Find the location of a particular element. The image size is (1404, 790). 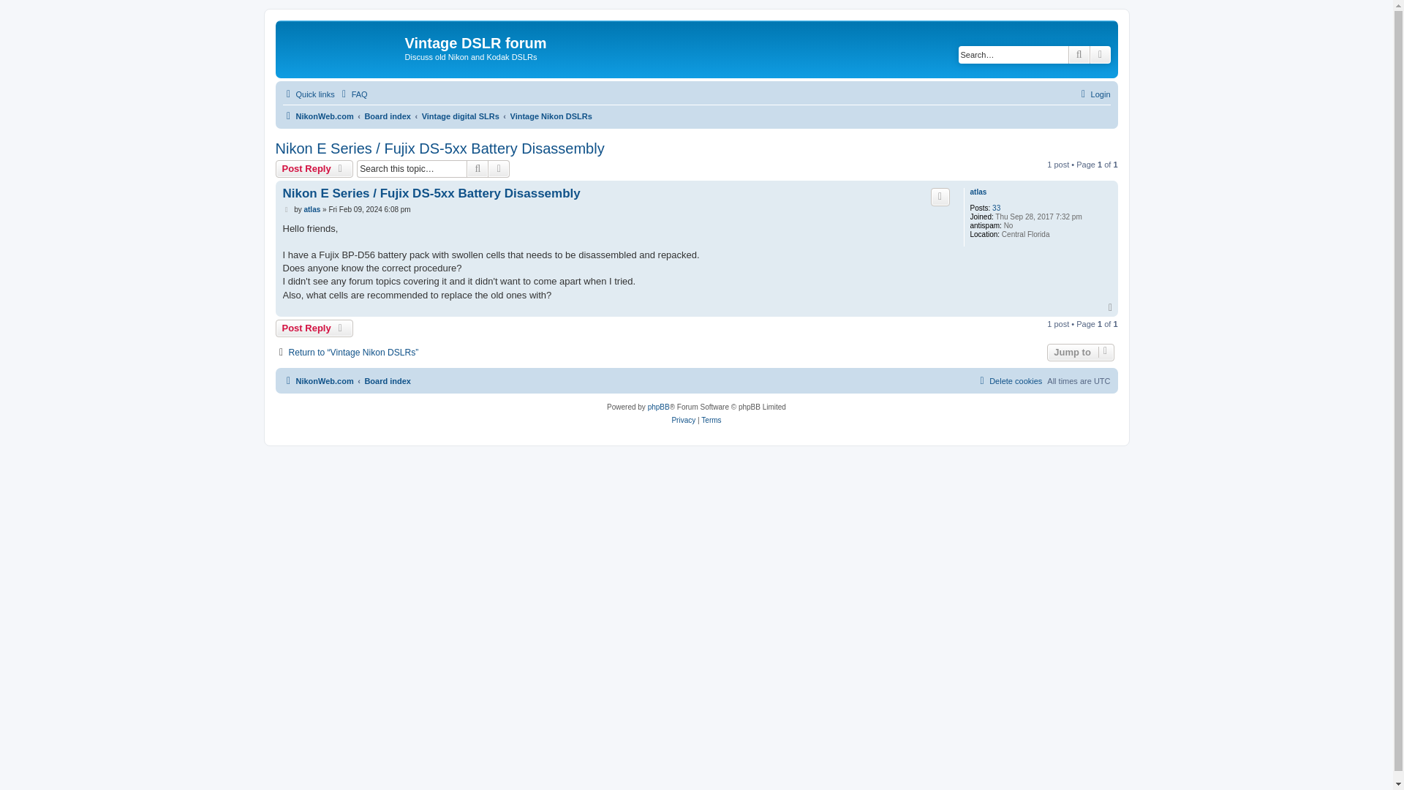

atlas is located at coordinates (312, 209).